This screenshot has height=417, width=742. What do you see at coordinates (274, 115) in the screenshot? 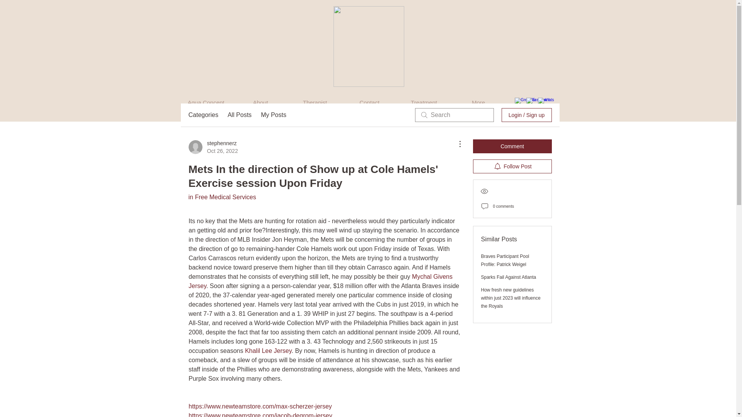
I see `My Posts` at bounding box center [274, 115].